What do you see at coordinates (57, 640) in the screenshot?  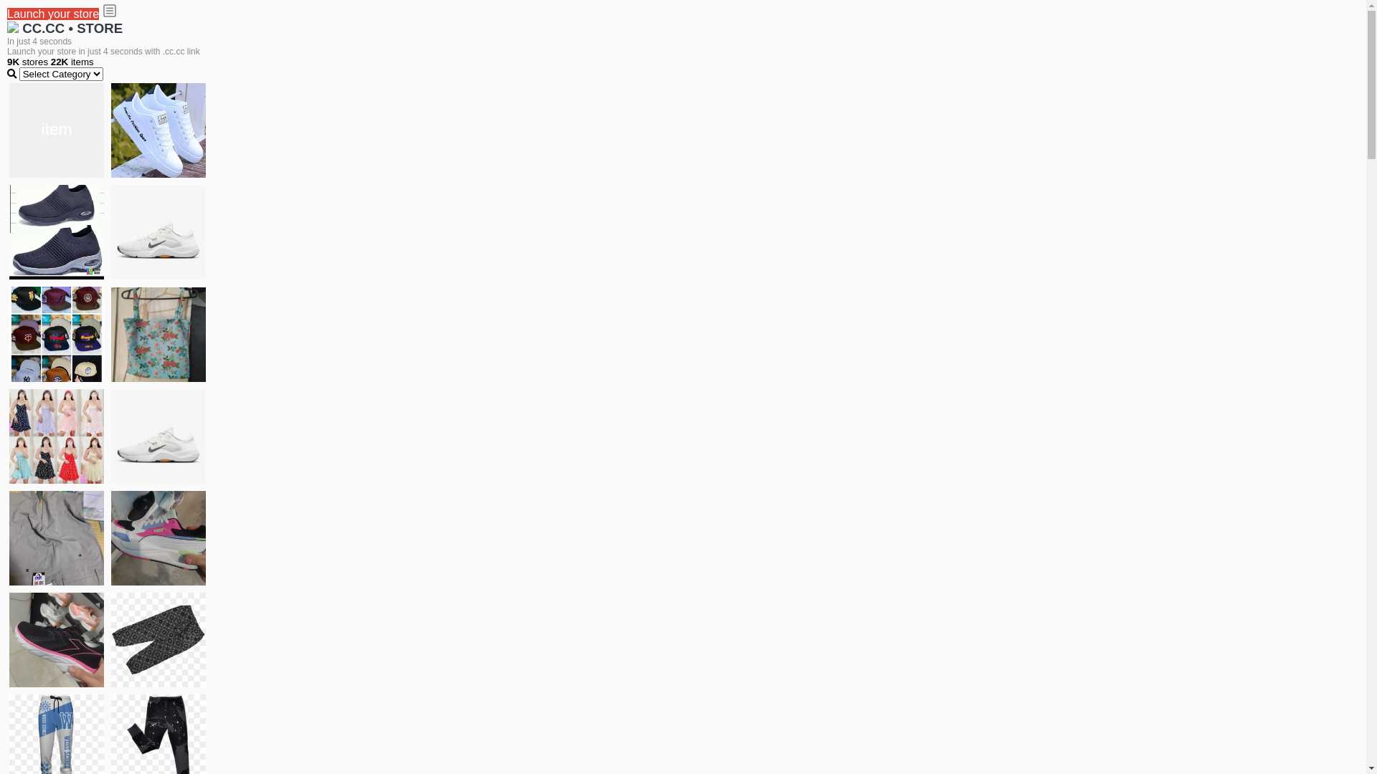 I see `Zapatillas` at bounding box center [57, 640].